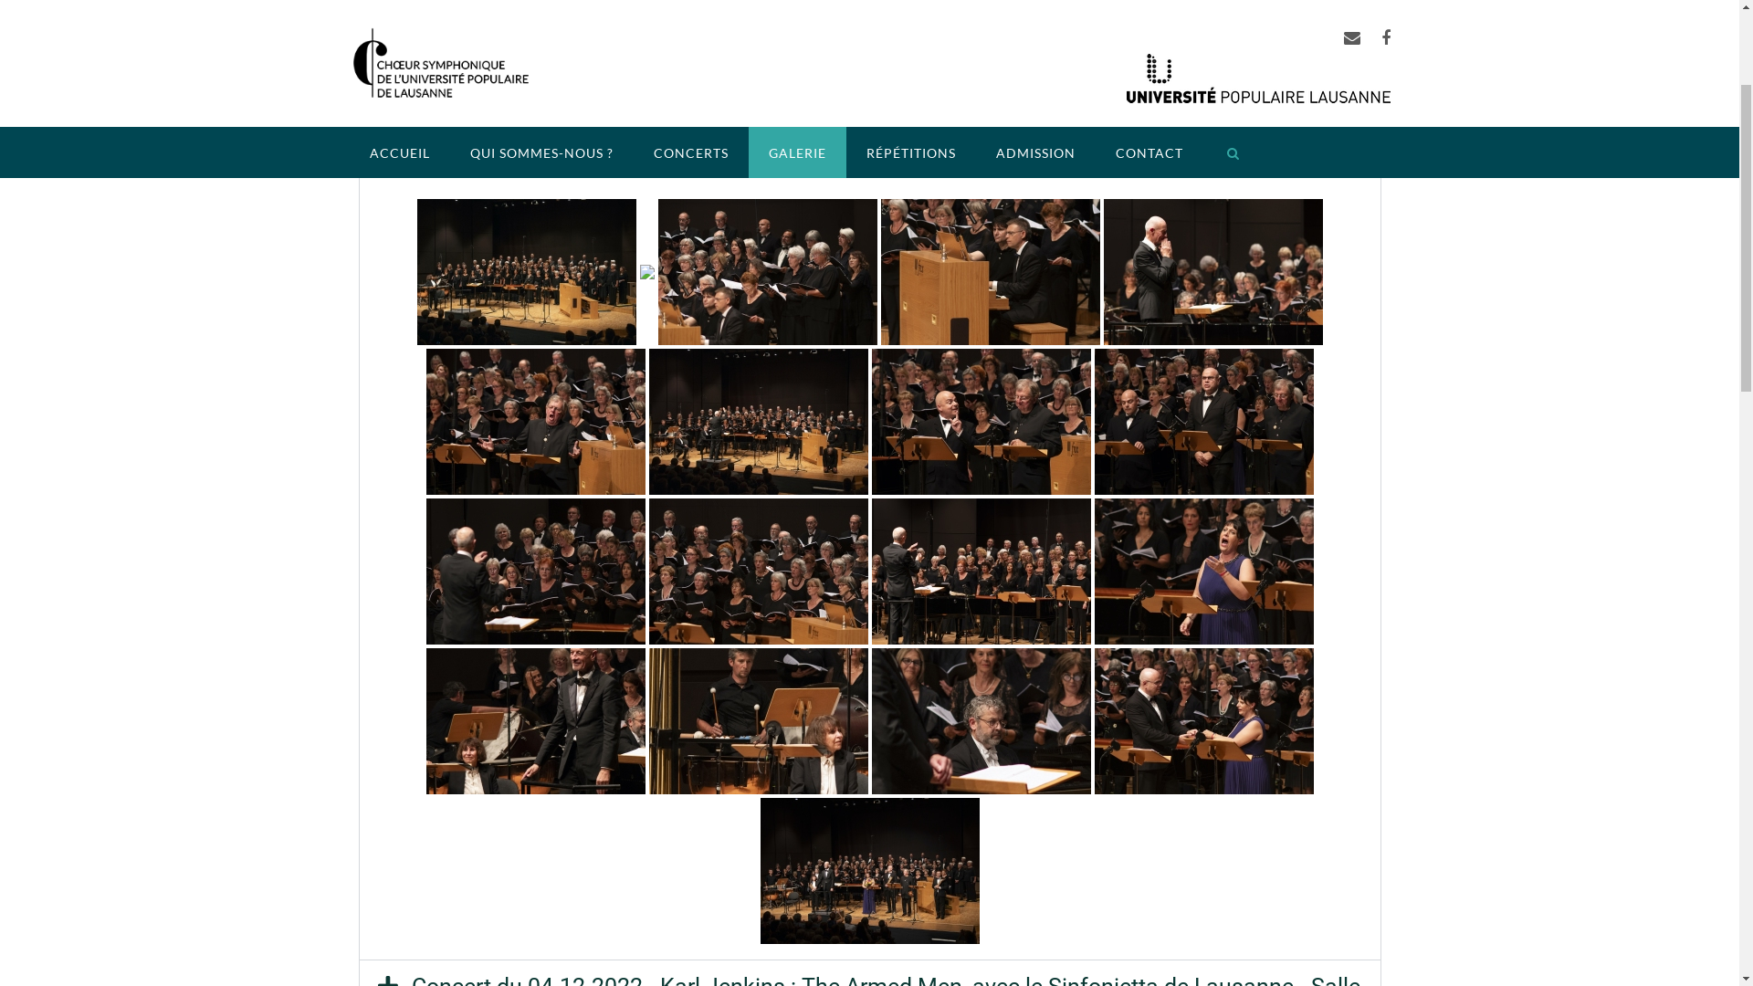 This screenshot has width=1753, height=986. Describe the element at coordinates (798, 382) in the screenshot. I see `GALERIE` at that location.